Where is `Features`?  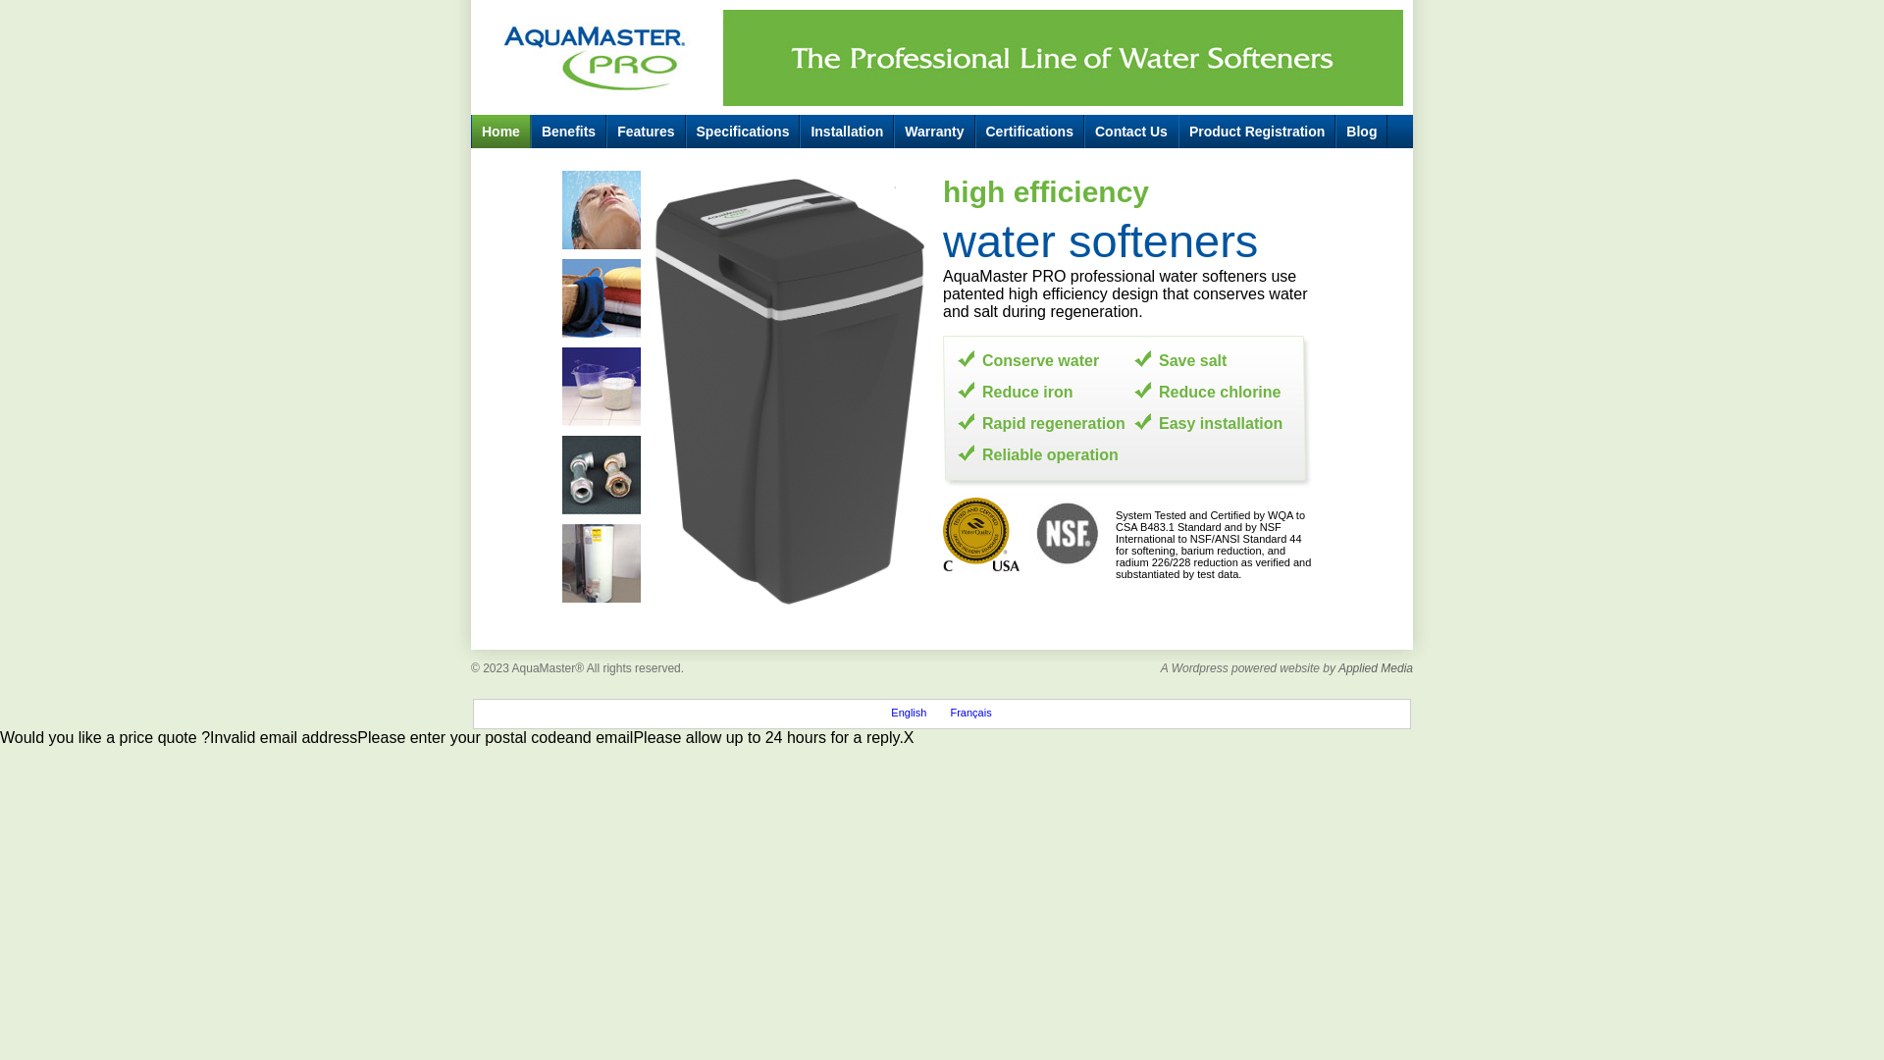
Features is located at coordinates (646, 132).